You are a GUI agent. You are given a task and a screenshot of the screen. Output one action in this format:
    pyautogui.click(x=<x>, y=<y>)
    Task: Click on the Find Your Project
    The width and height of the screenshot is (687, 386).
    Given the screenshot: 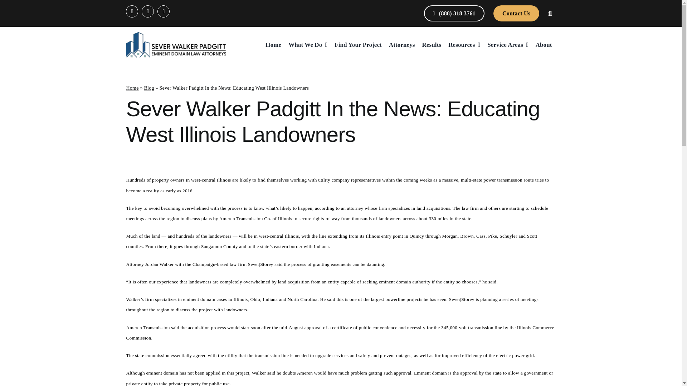 What is the action you would take?
    pyautogui.click(x=358, y=45)
    